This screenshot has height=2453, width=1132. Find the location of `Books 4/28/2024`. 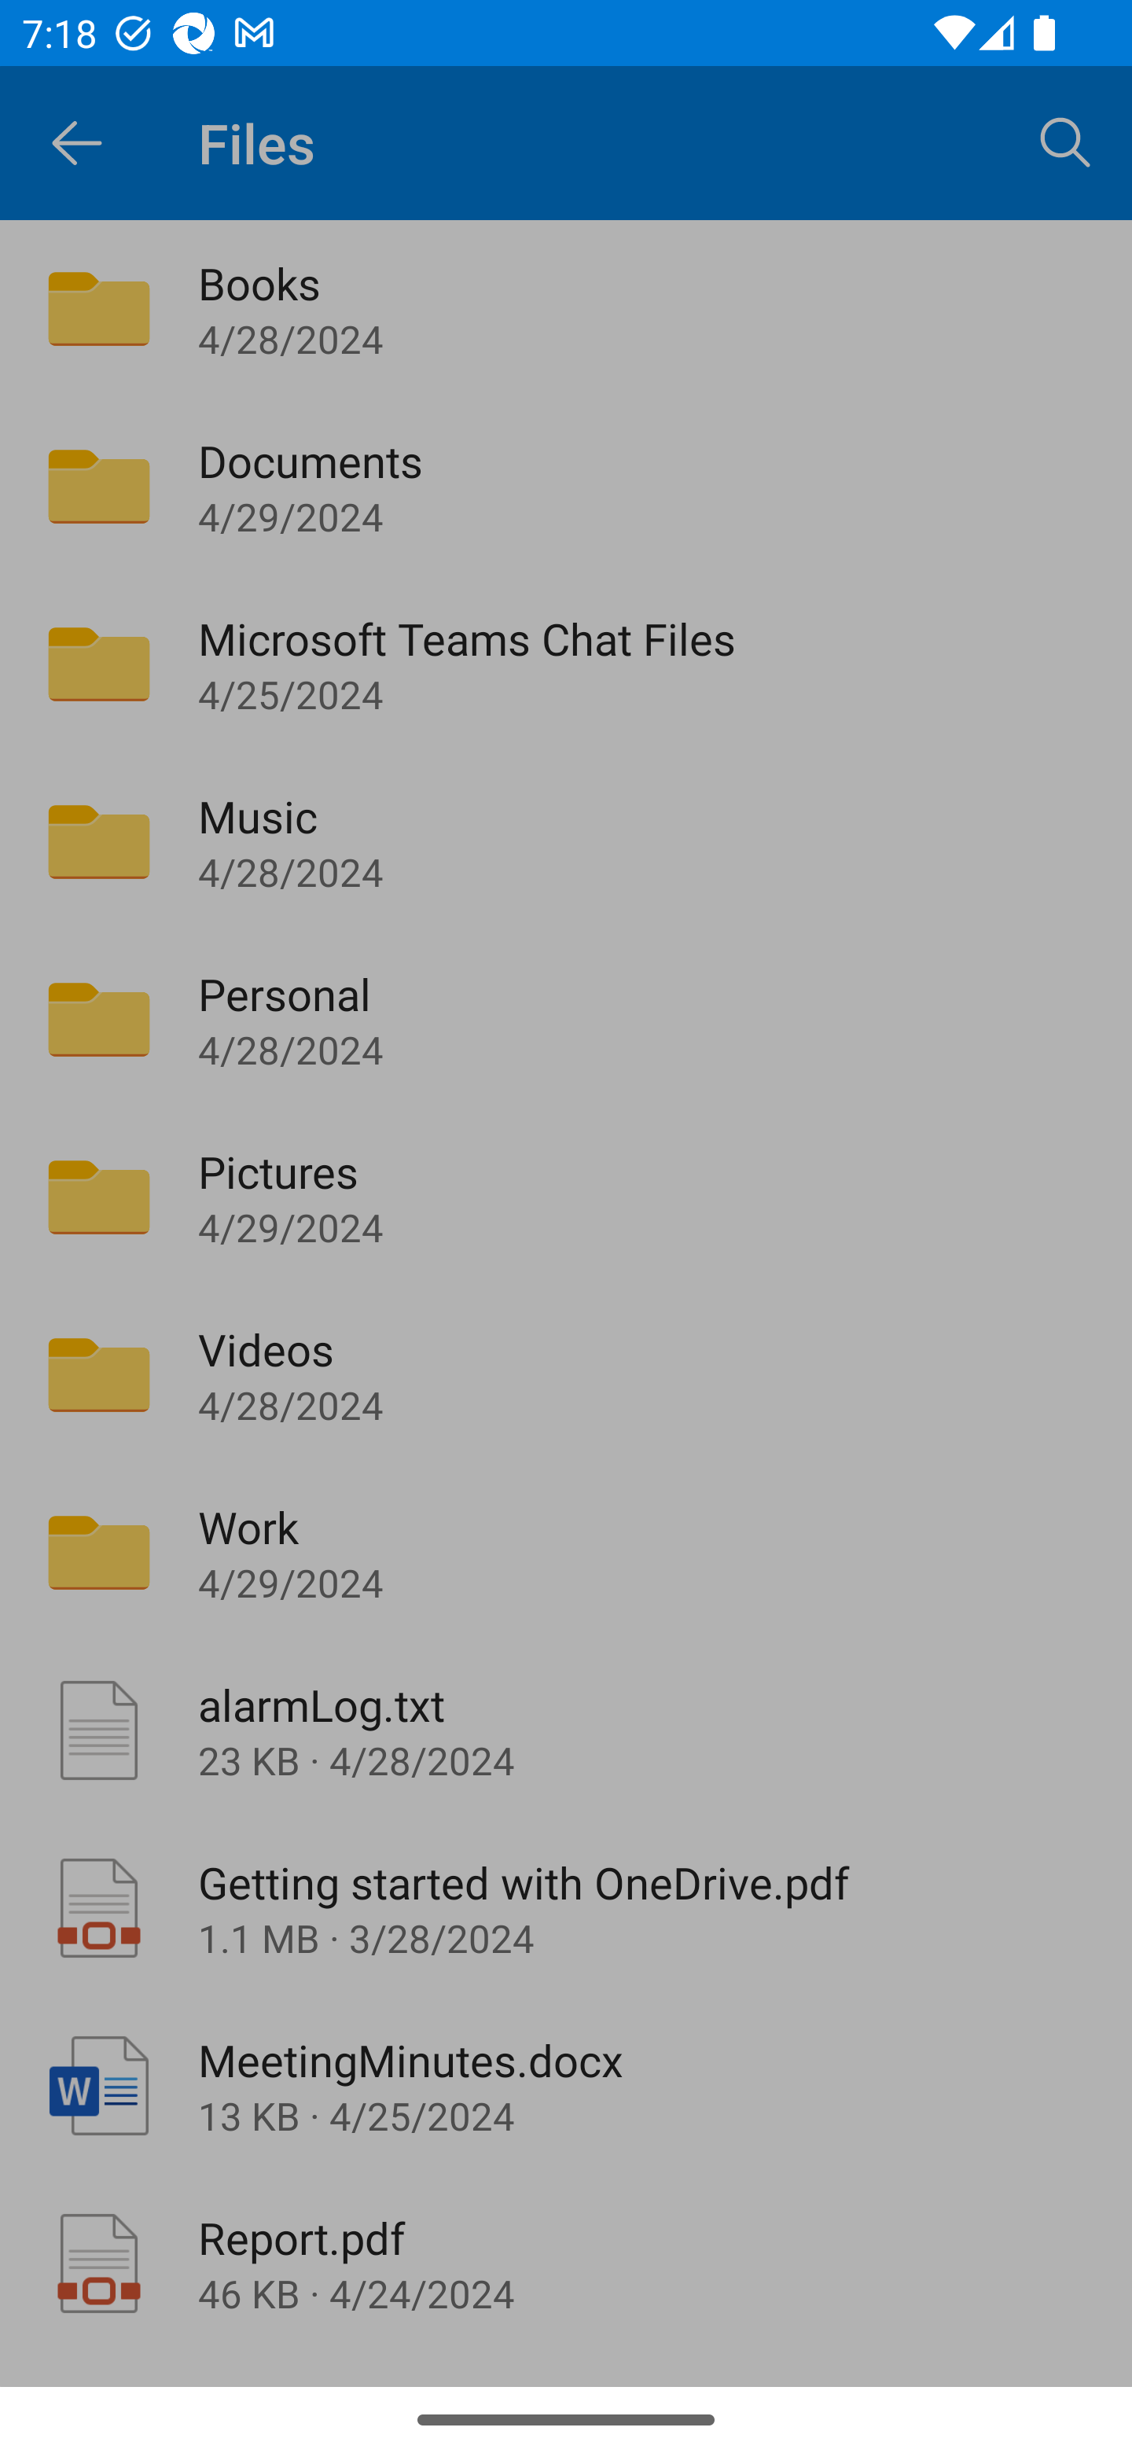

Books 4/28/2024 is located at coordinates (566, 308).